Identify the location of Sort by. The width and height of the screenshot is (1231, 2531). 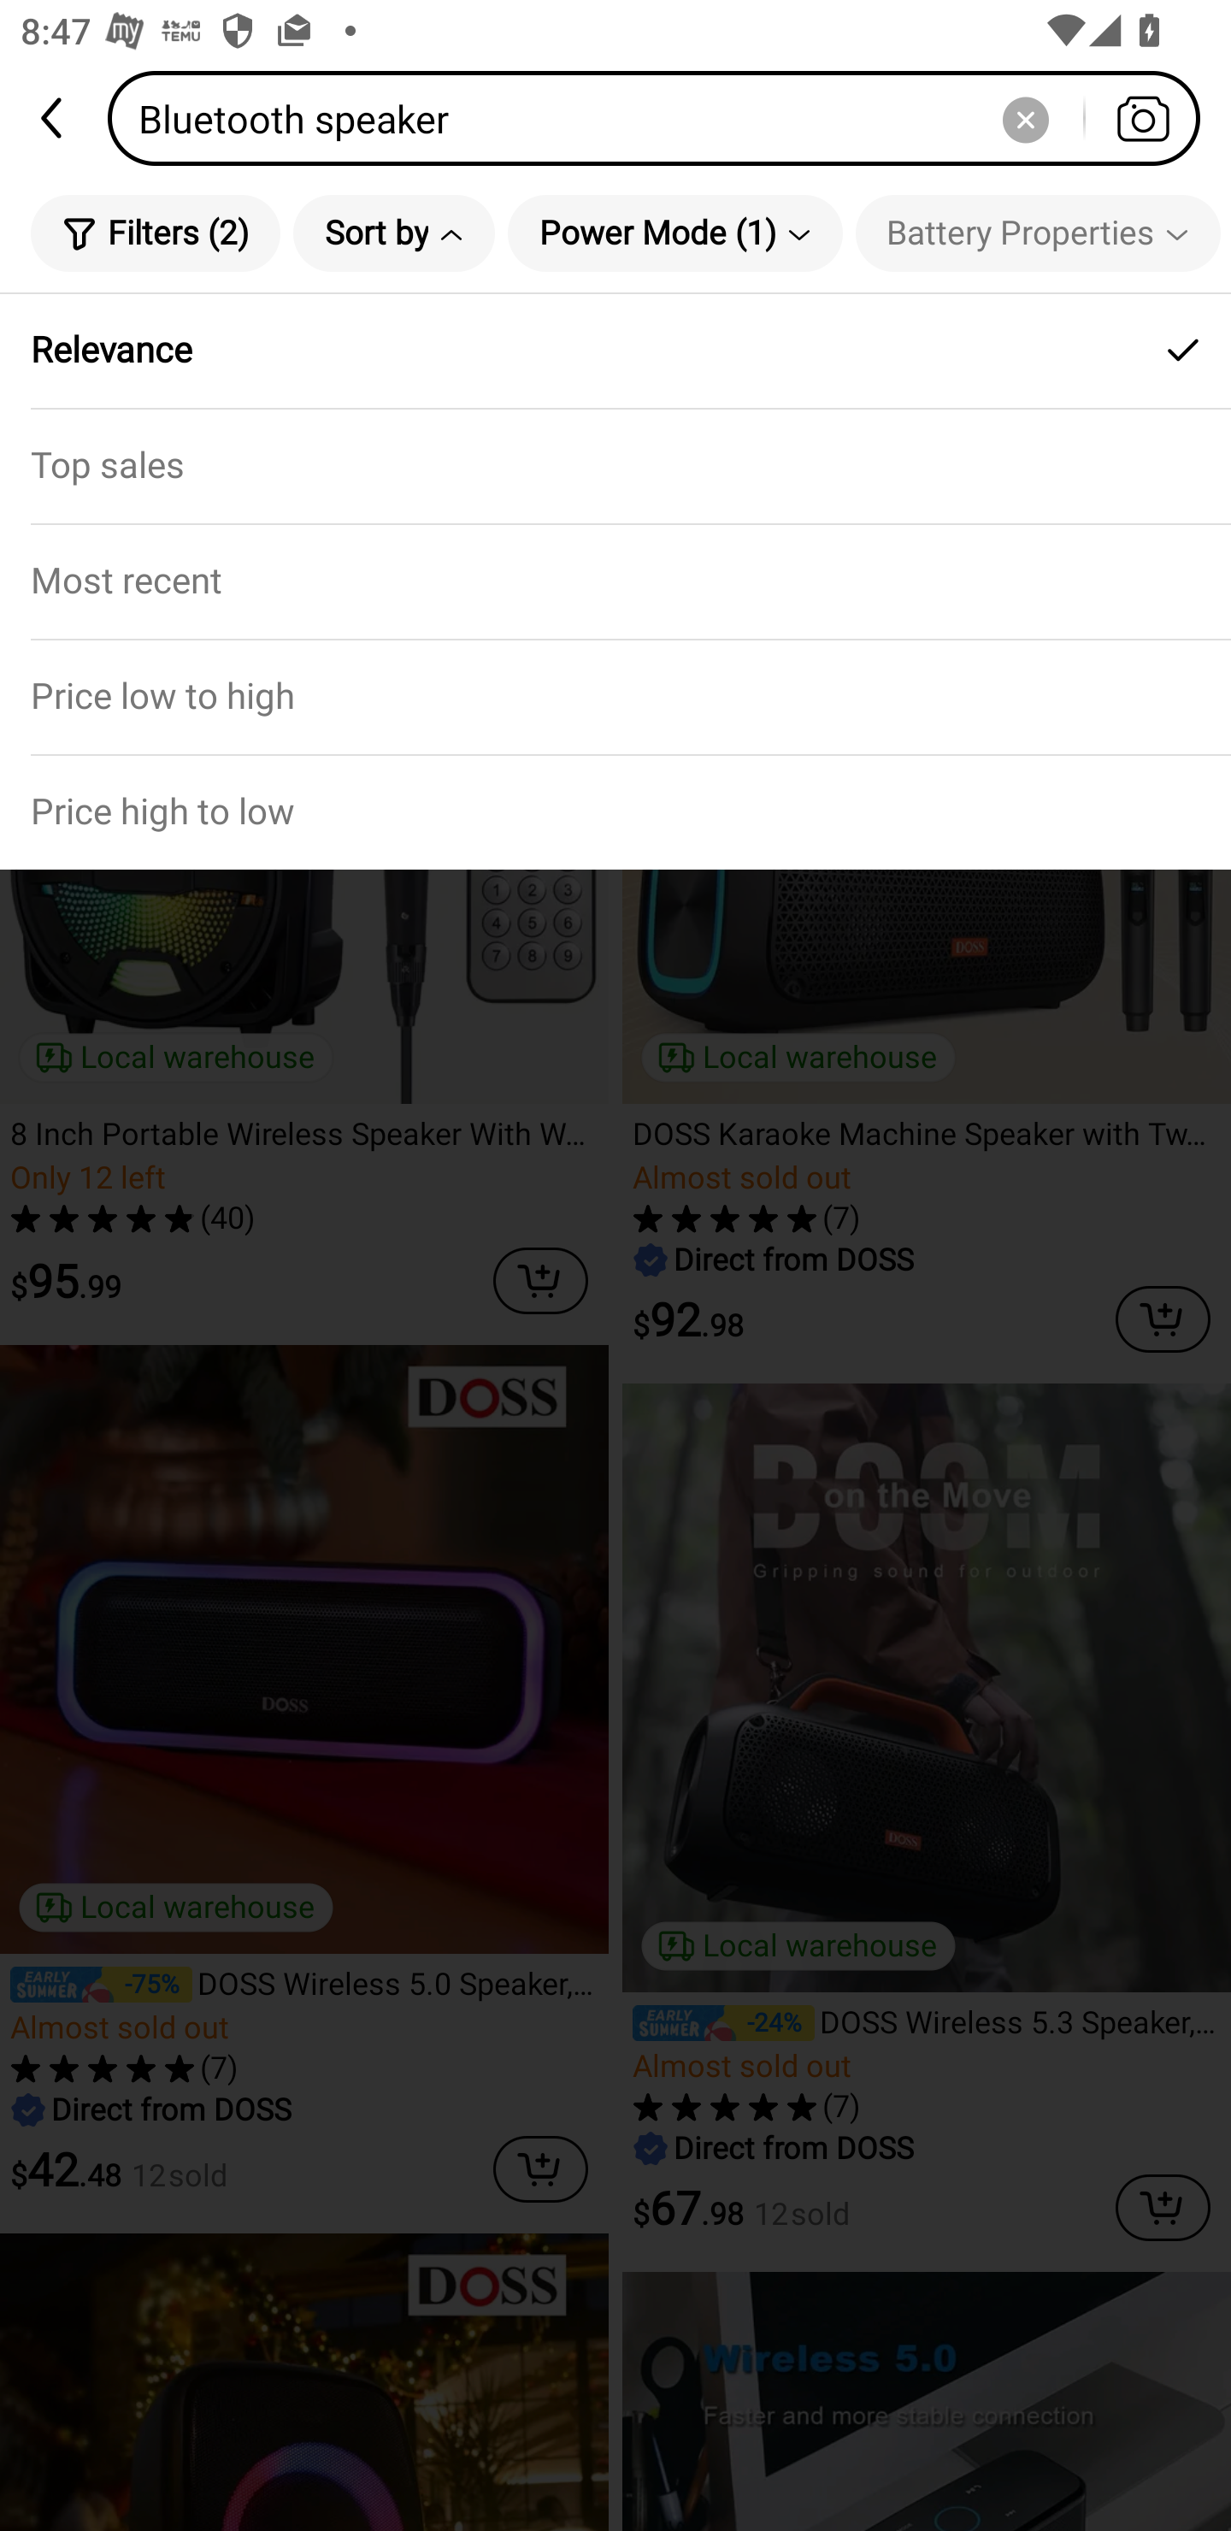
(393, 233).